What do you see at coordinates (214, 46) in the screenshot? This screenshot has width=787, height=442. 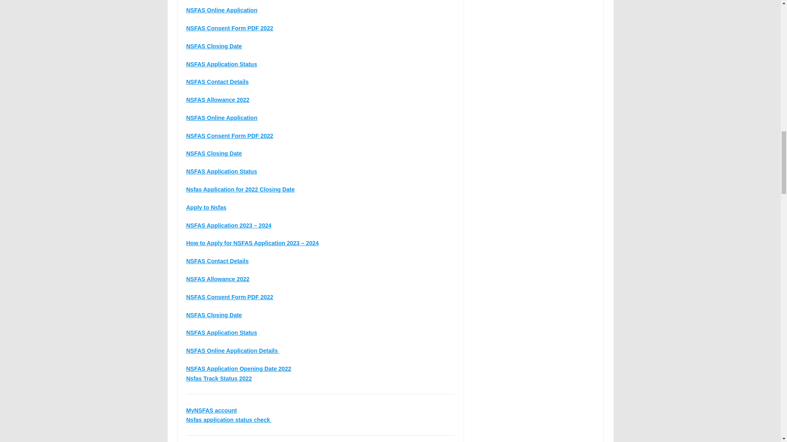 I see `NSFAS Closing Date` at bounding box center [214, 46].